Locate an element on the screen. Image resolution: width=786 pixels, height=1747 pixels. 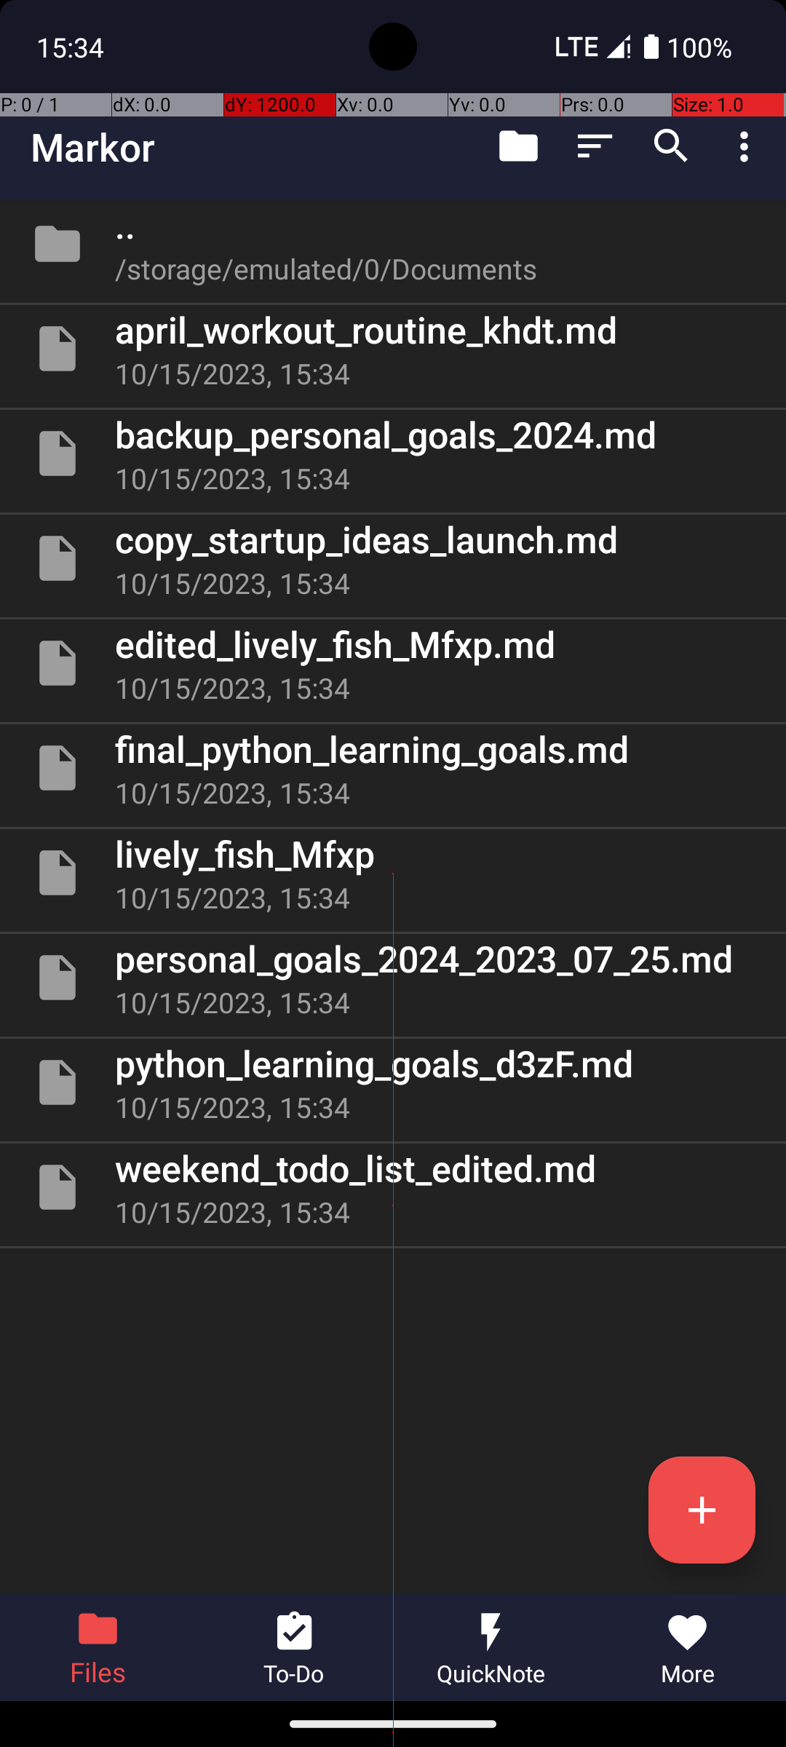
File personal_goals_2024_2023_07_25.md  is located at coordinates (393, 978).